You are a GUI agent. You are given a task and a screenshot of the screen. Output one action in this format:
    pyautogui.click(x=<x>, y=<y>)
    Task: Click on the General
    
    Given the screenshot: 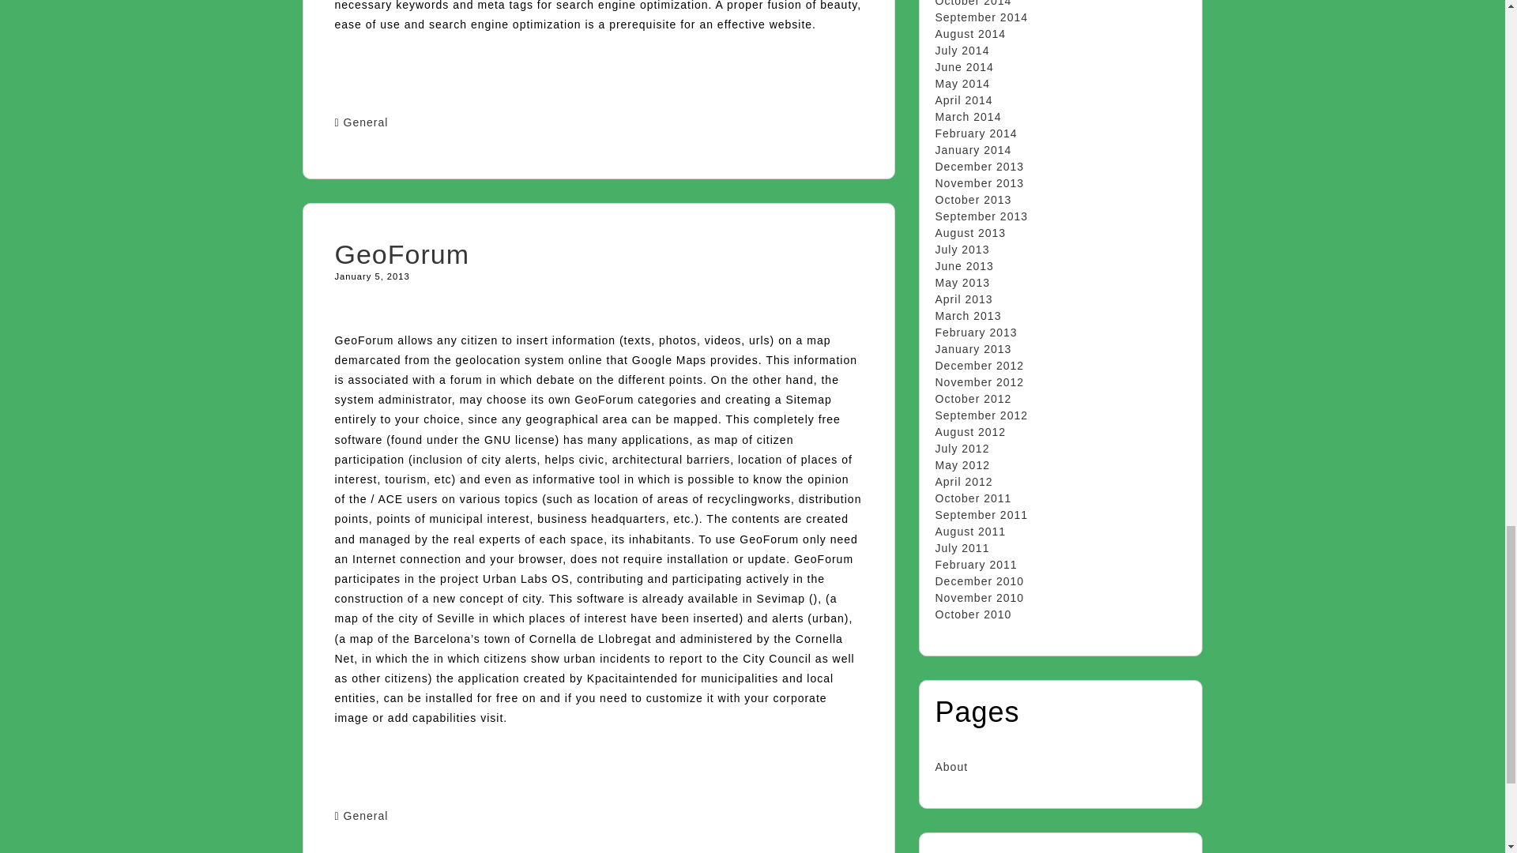 What is the action you would take?
    pyautogui.click(x=366, y=815)
    